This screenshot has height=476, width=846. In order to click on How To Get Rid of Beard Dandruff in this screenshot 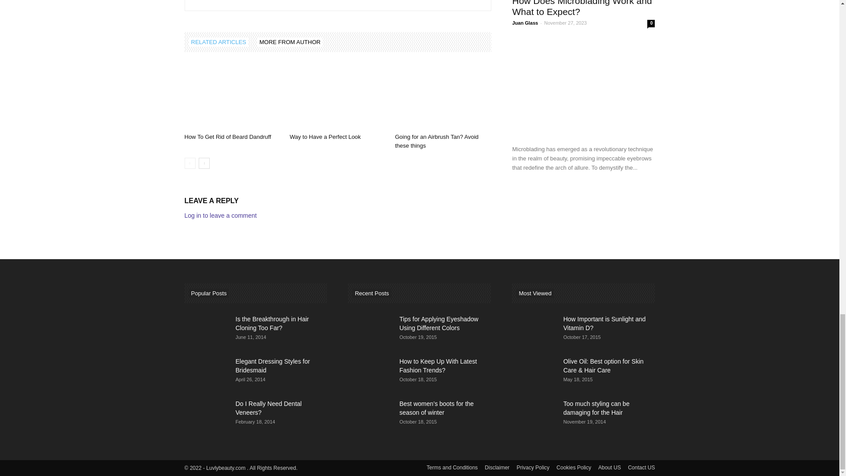, I will do `click(232, 96)`.